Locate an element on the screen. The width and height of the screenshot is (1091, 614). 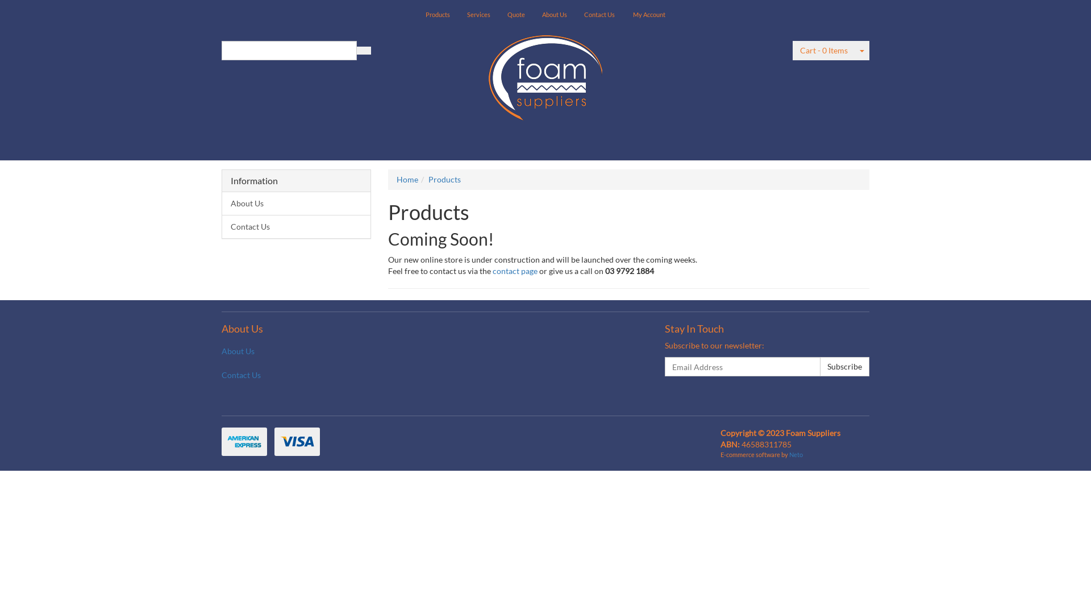
Products is located at coordinates (444, 180).